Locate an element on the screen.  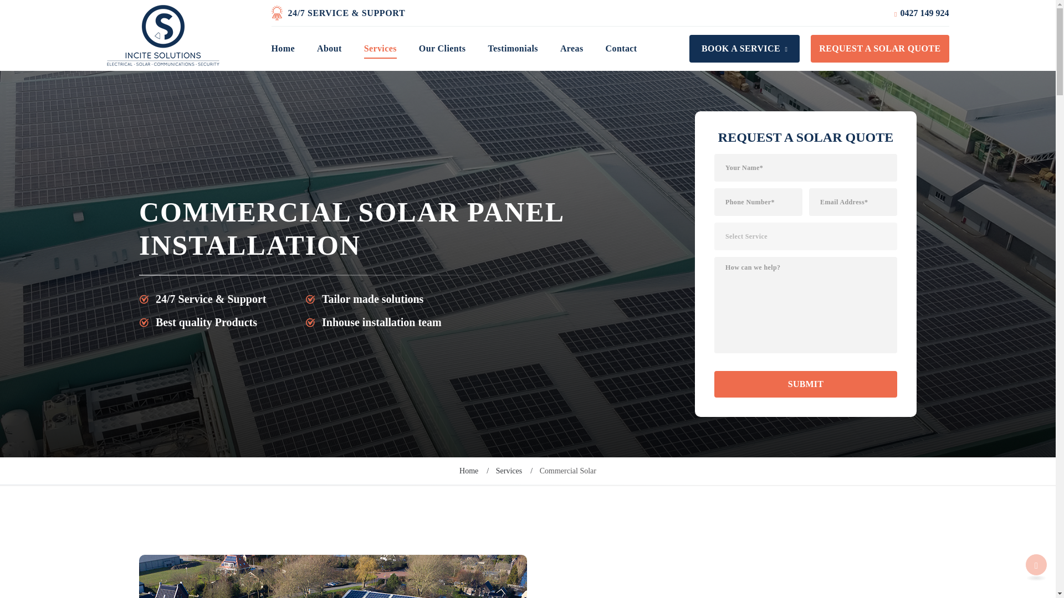
Services is located at coordinates (380, 49).